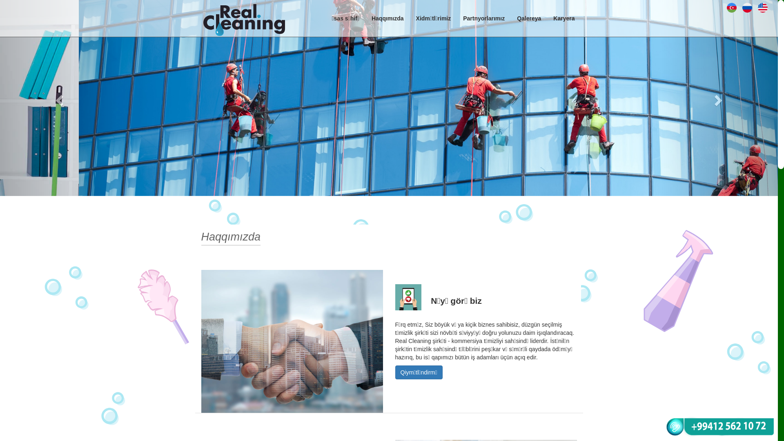 The width and height of the screenshot is (784, 441). What do you see at coordinates (529, 18) in the screenshot?
I see `Qalereya` at bounding box center [529, 18].